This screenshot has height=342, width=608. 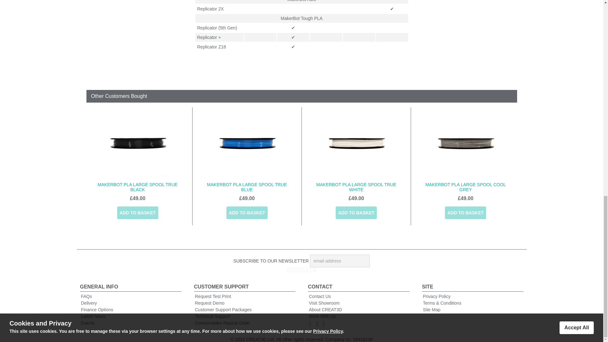 I want to click on MAKERBOT PLA LARGE SPOOL TRUE BLACK, so click(x=137, y=187).